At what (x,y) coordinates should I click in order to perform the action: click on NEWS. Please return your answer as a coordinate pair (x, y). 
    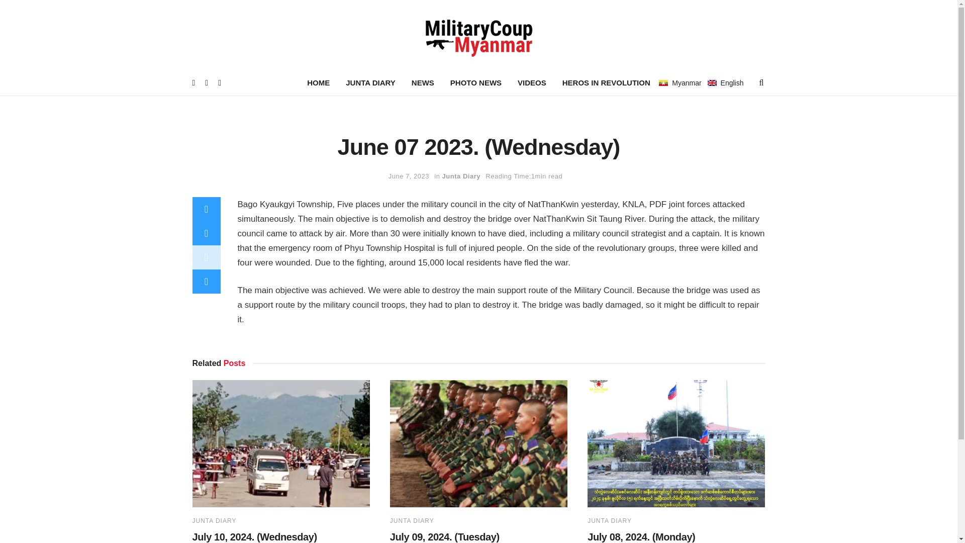
    Looking at the image, I should click on (422, 83).